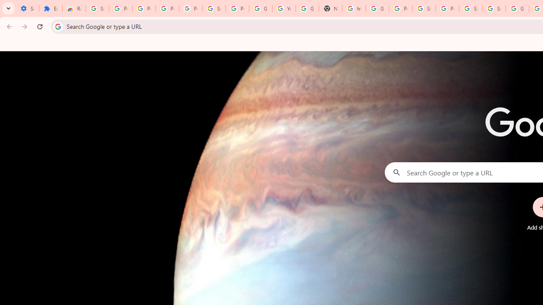  I want to click on Sign in - Google Accounts, so click(423, 8).